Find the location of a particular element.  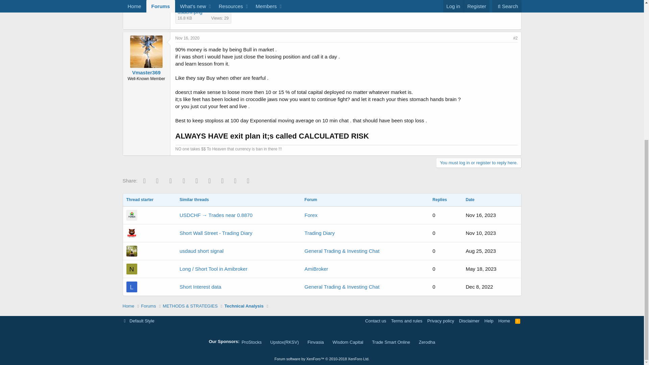

Aug 25, 2023 at 5:54 PM is located at coordinates (481, 251).